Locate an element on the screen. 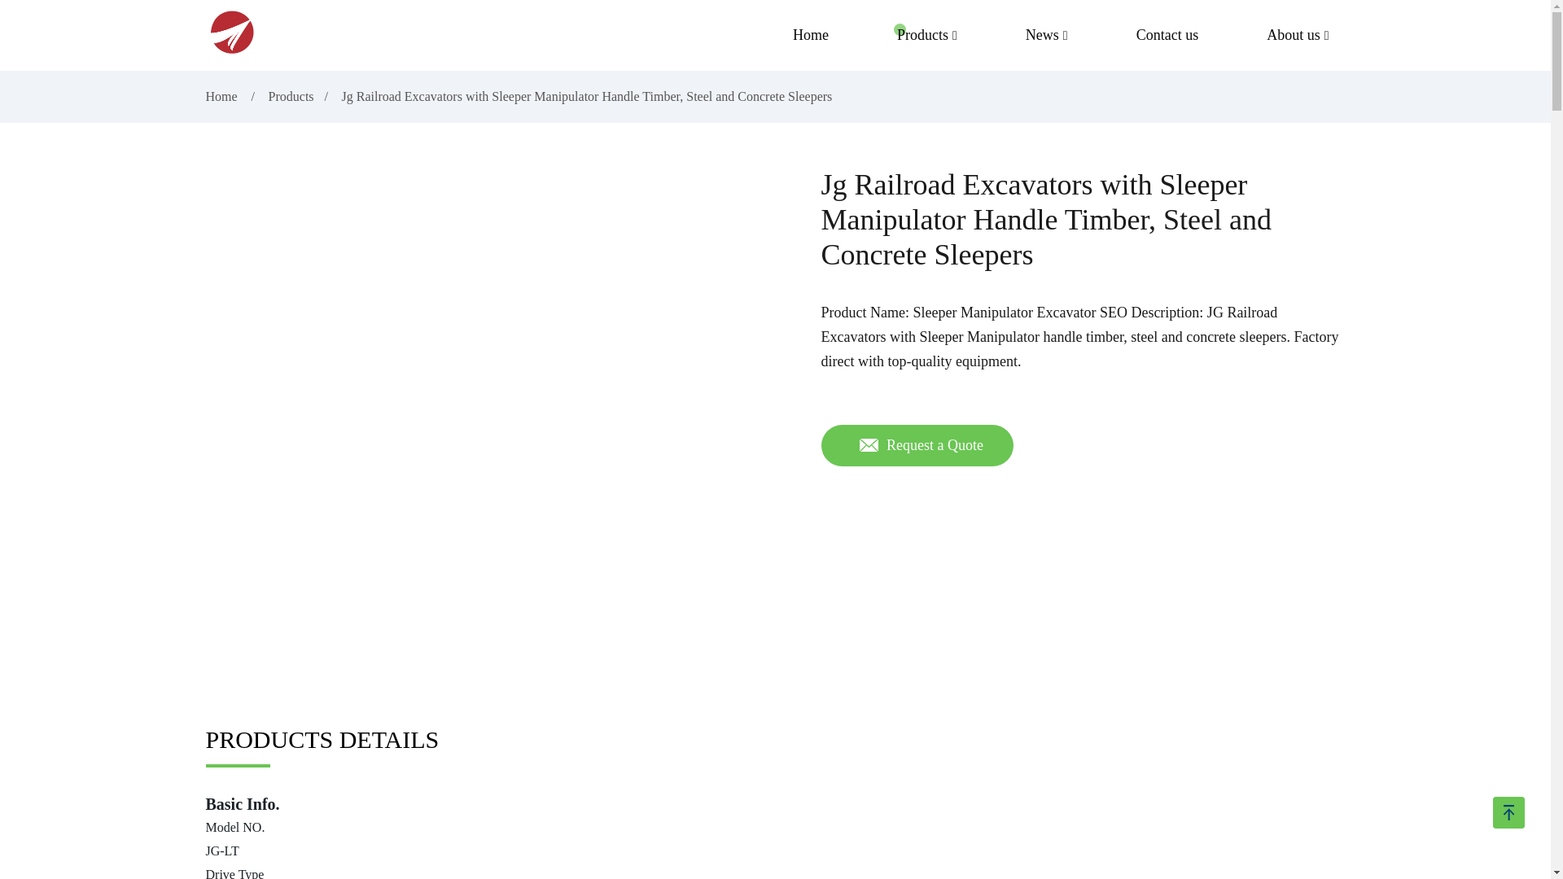  Home is located at coordinates (811, 36).